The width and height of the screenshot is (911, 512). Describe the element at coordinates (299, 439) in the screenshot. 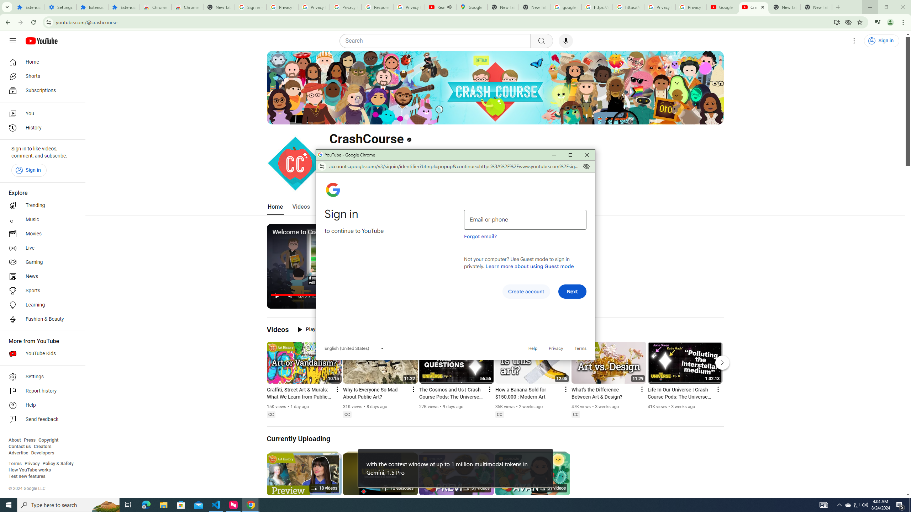

I see `Currently Uploading` at that location.